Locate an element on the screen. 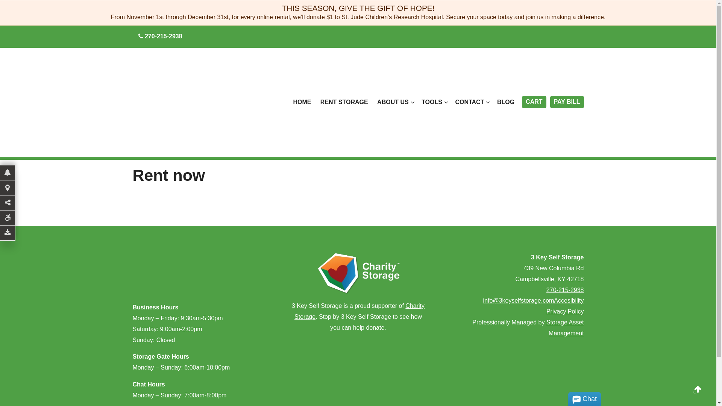 Image resolution: width=722 pixels, height=406 pixels. Download Site is located at coordinates (8, 233).